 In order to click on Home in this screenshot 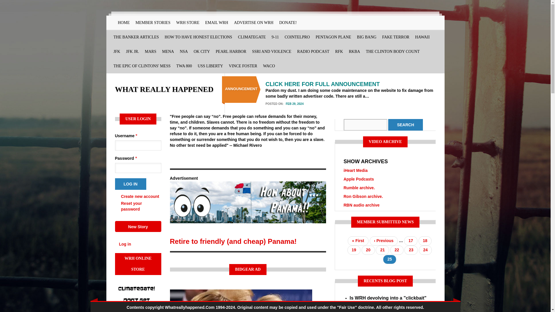, I will do `click(164, 89)`.